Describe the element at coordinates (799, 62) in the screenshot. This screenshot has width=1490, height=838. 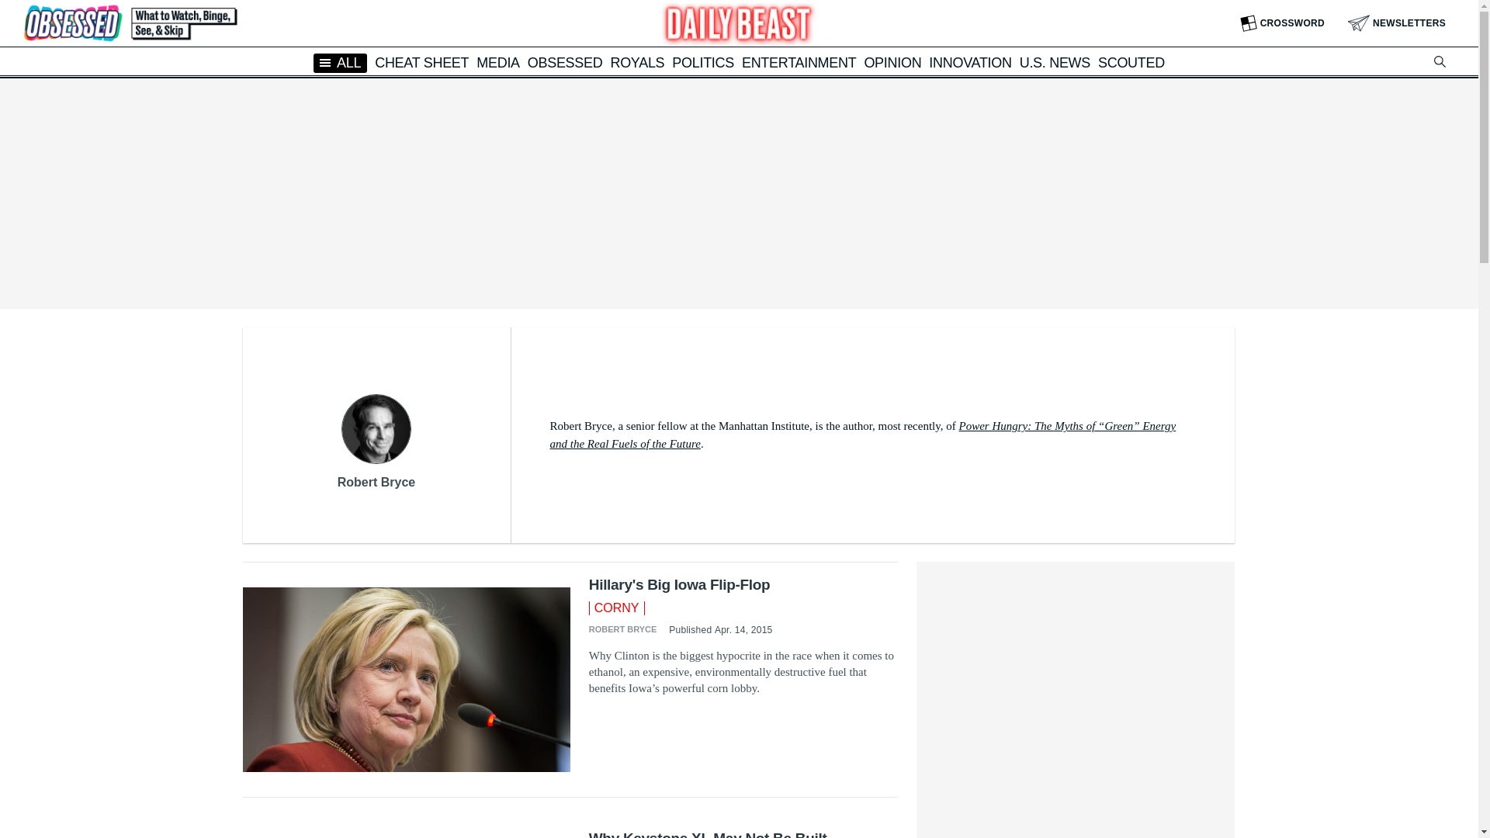
I see `ENTERTAINMENT` at that location.